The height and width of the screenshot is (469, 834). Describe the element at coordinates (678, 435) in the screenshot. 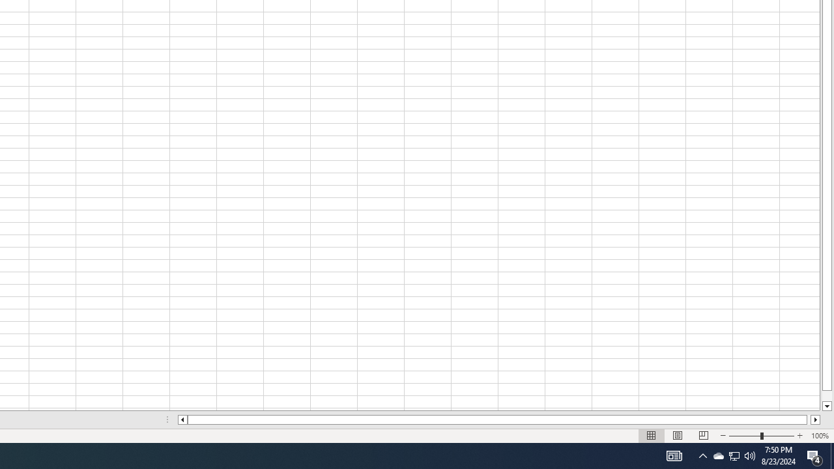

I see `Page Layout` at that location.